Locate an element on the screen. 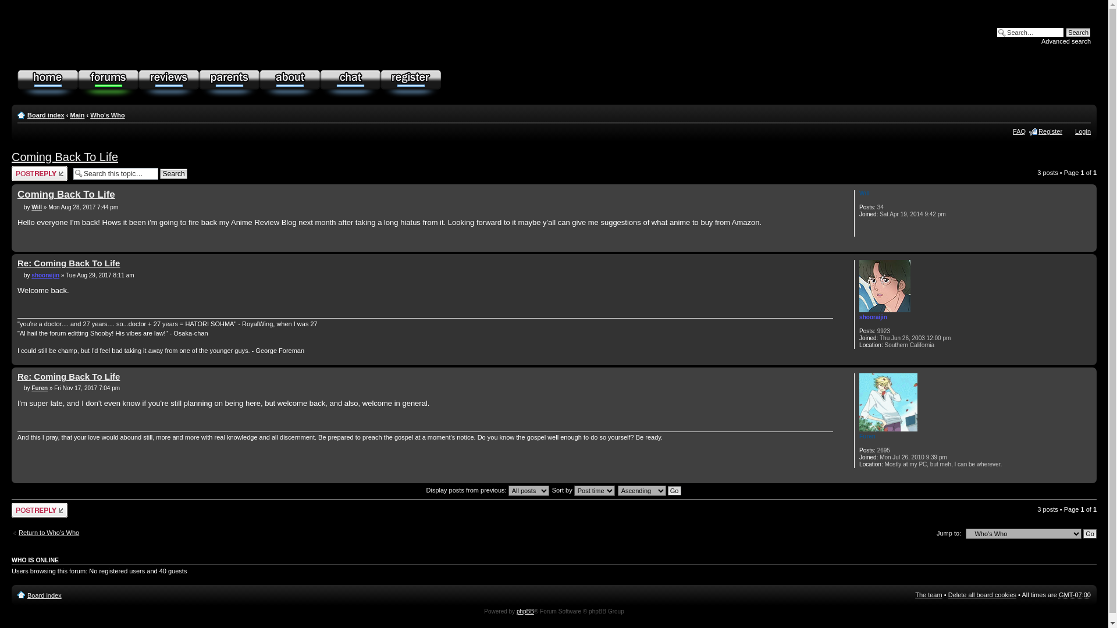  Post is located at coordinates (20, 207).